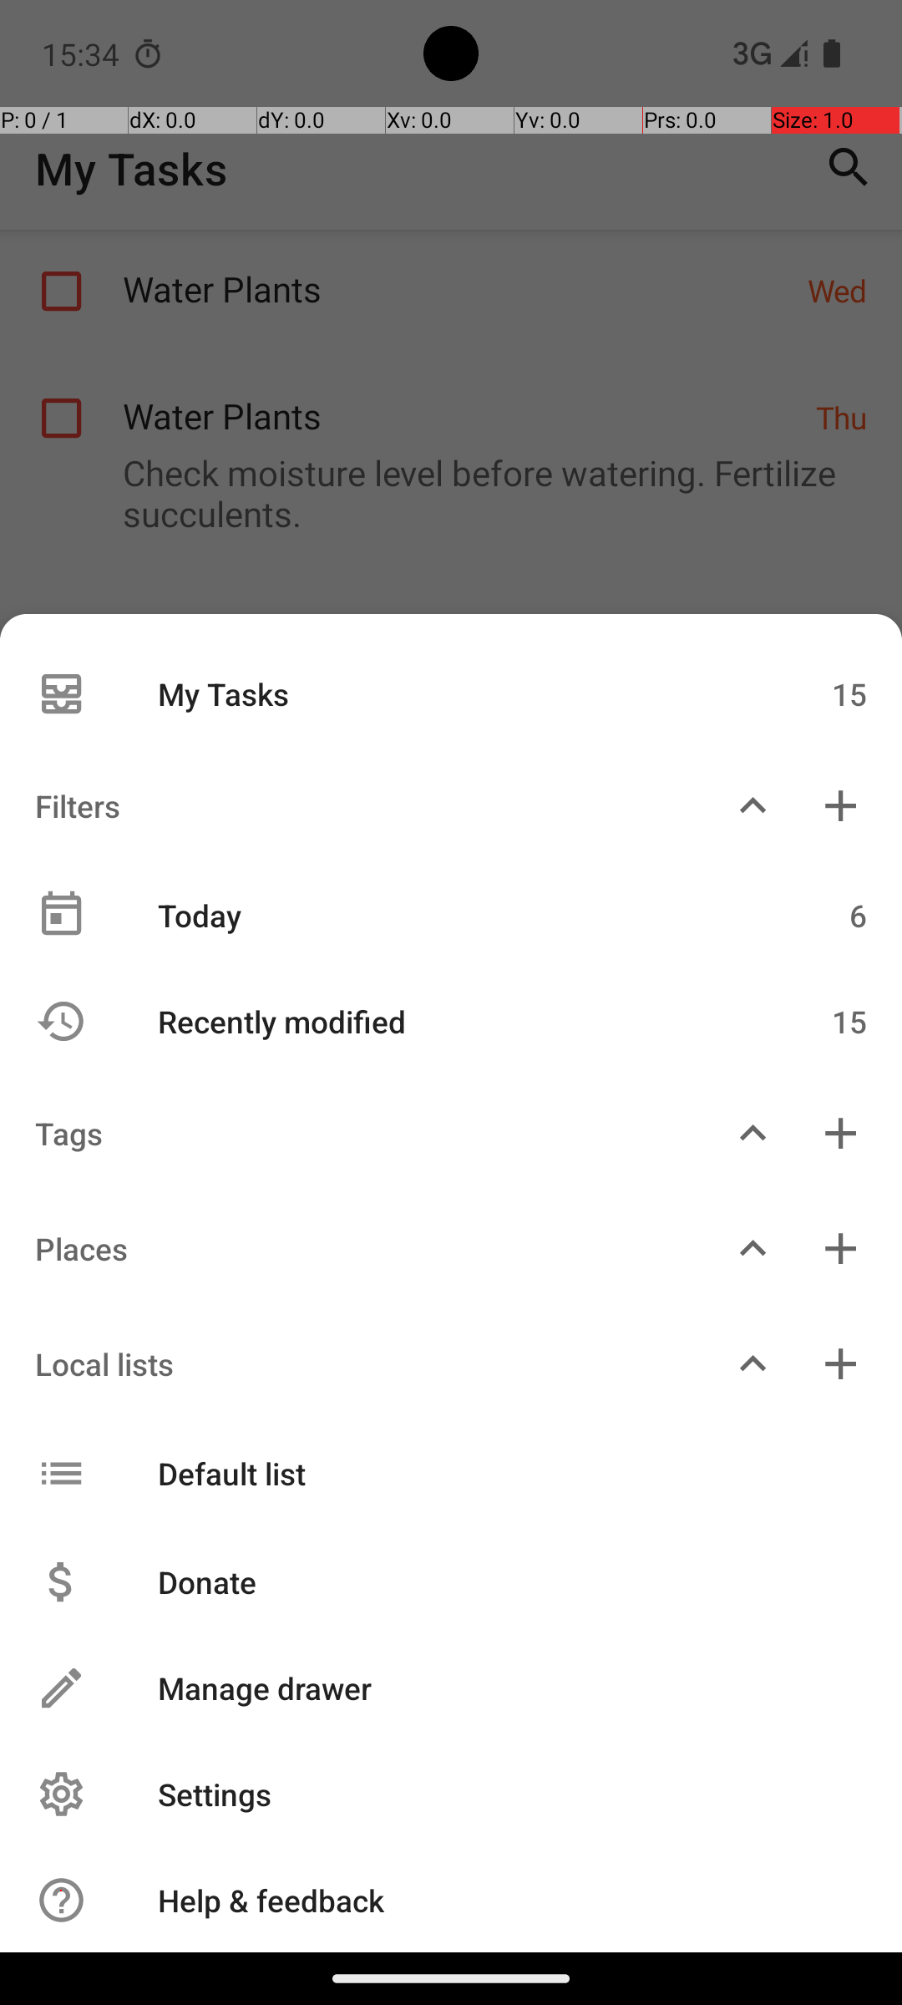  I want to click on Manage drawer, so click(494, 1688).